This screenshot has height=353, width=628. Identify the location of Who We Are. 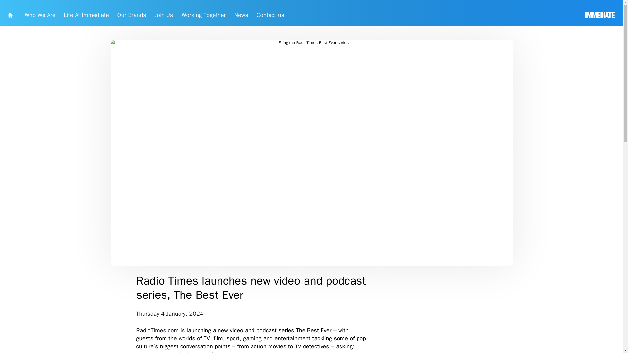
(50, 16).